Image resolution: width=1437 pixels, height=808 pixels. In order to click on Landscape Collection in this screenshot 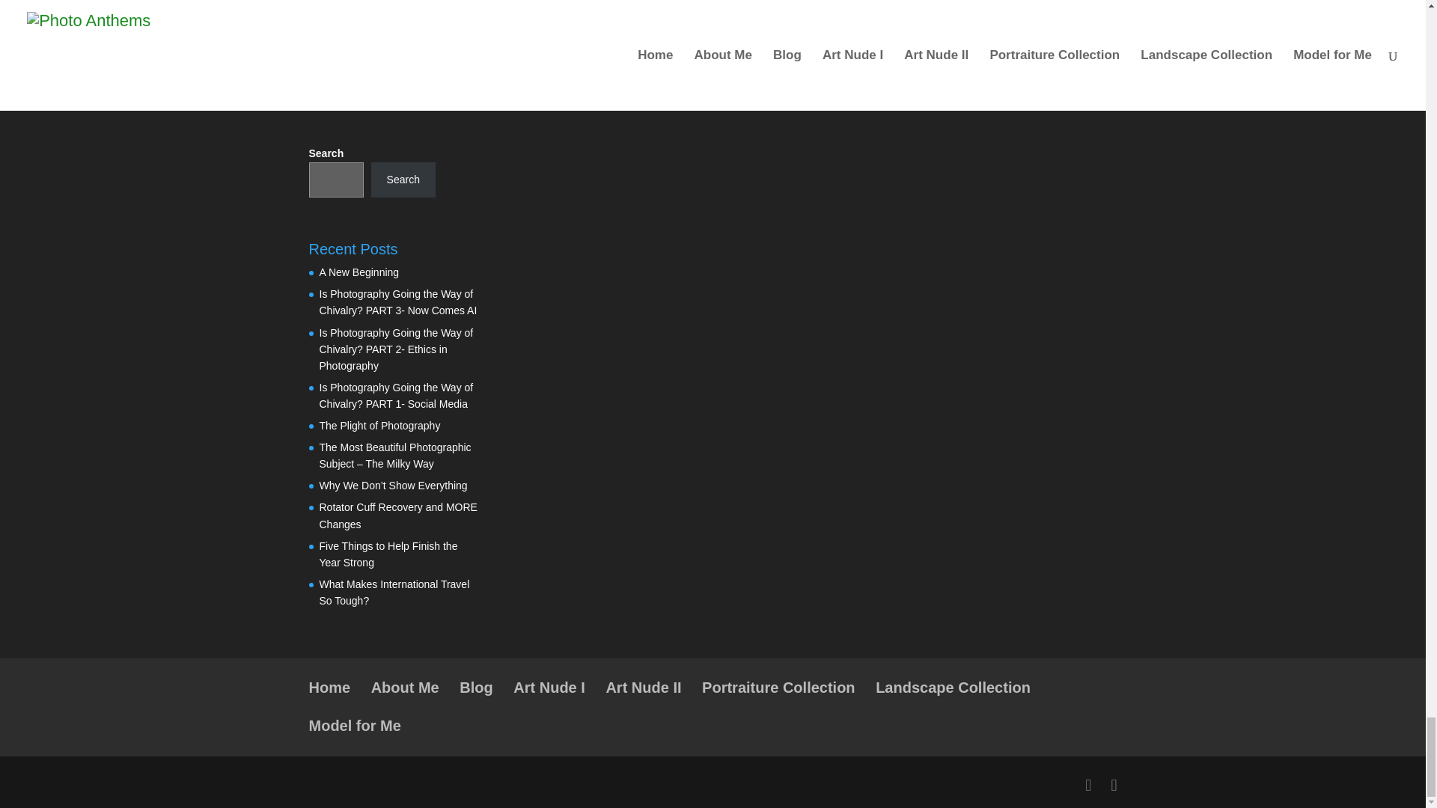, I will do `click(952, 687)`.